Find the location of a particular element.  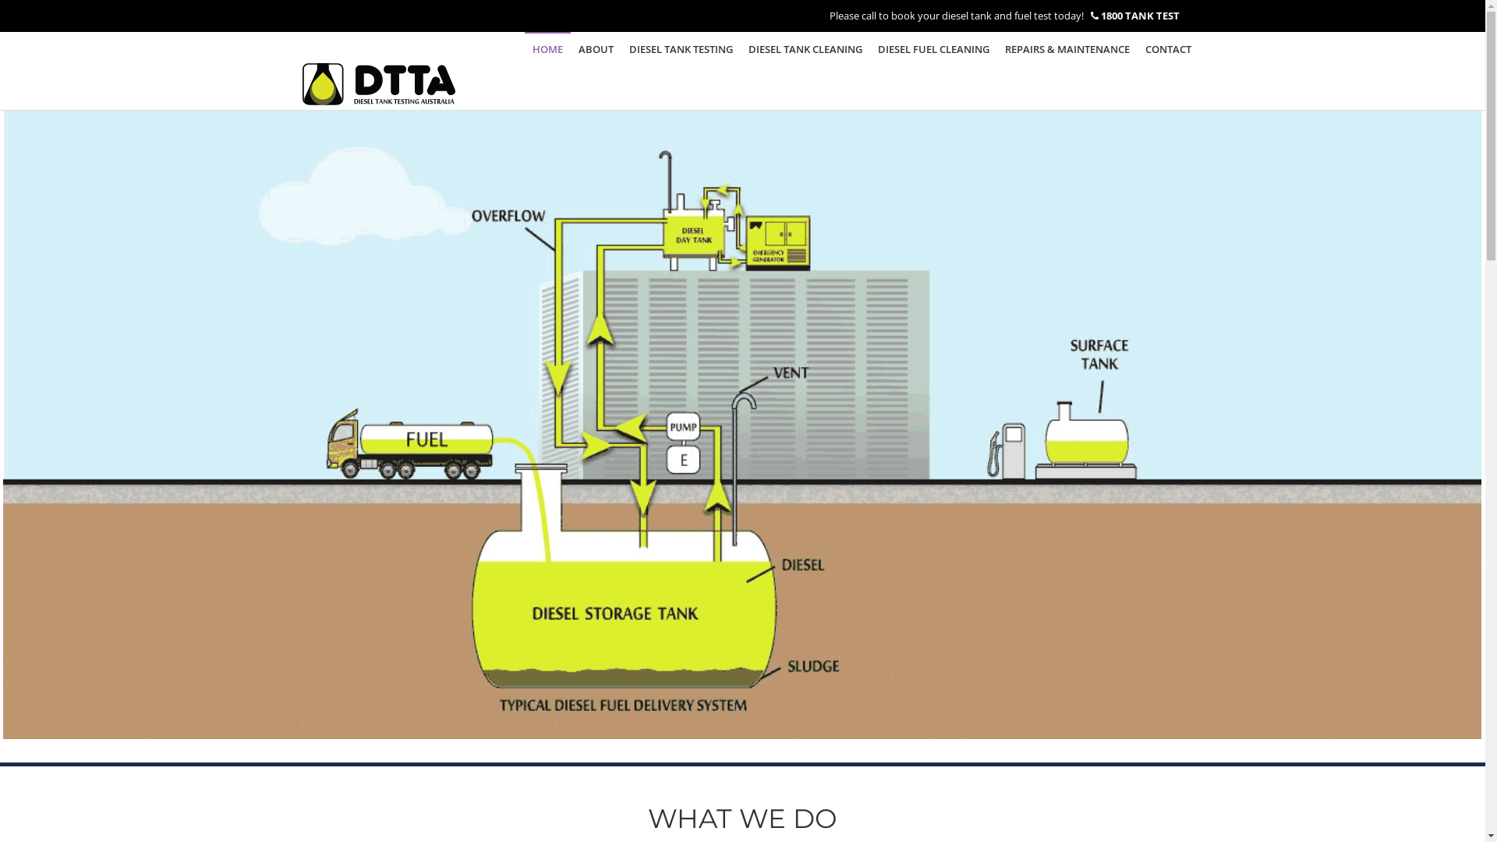

DIESEL TANK TESTING is located at coordinates (680, 49).